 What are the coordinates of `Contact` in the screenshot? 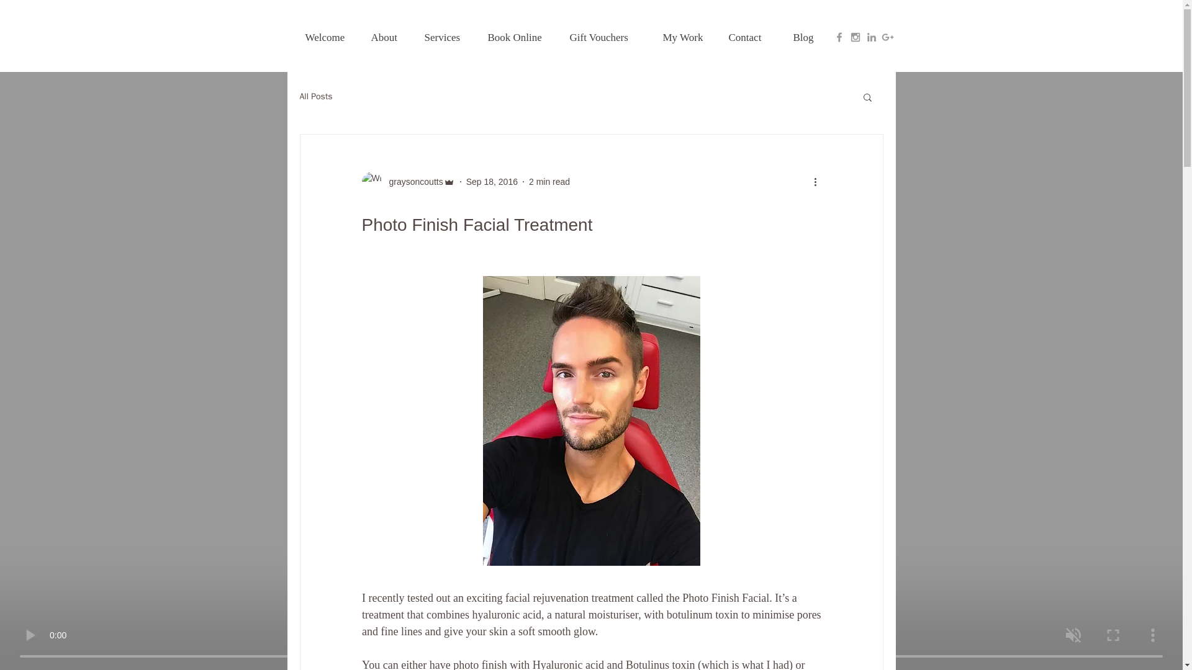 It's located at (754, 37).